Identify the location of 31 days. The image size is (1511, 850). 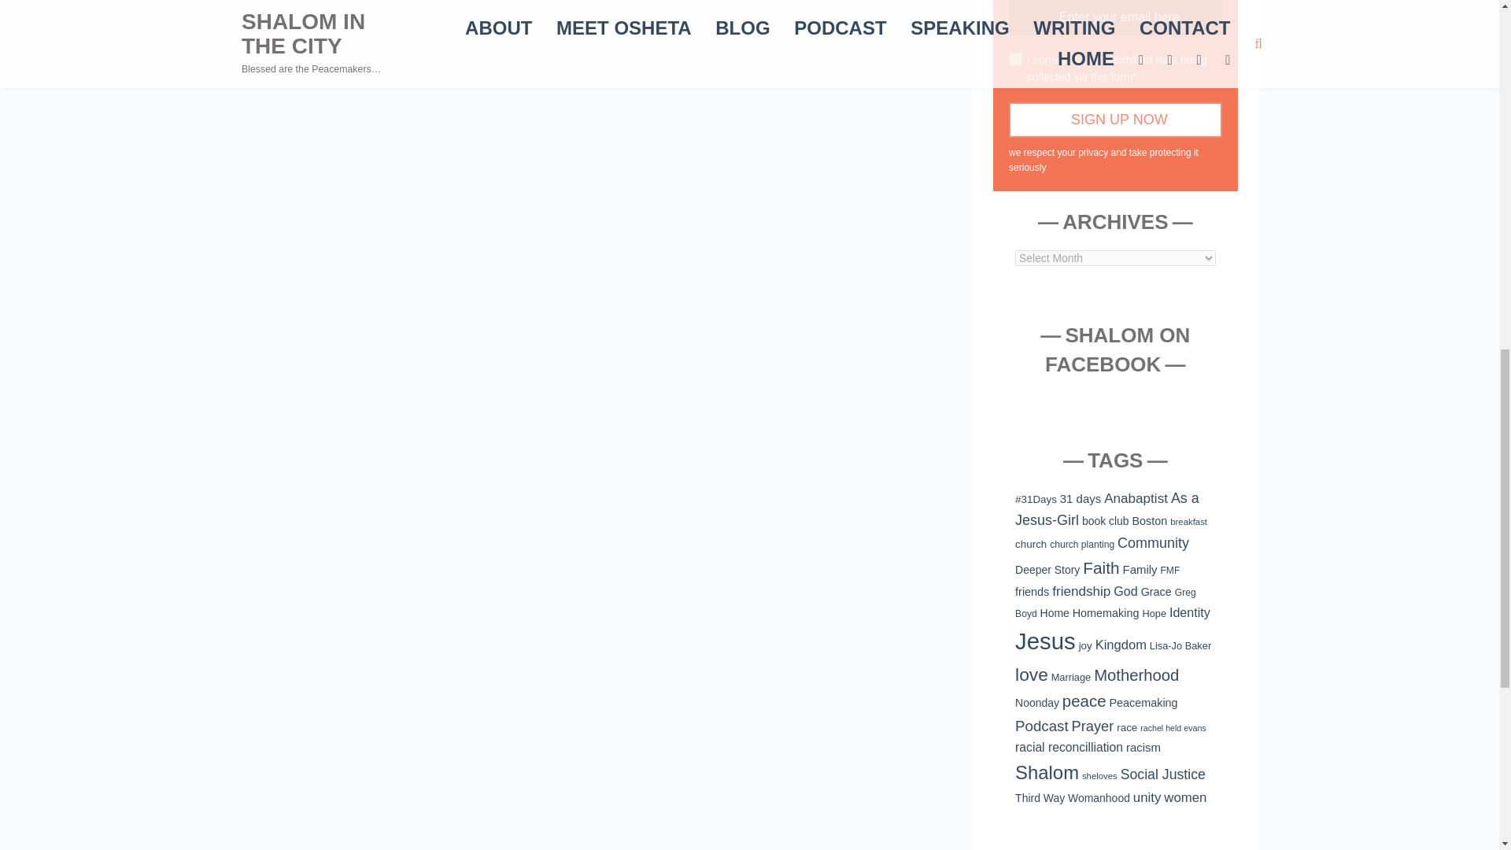
(1081, 498).